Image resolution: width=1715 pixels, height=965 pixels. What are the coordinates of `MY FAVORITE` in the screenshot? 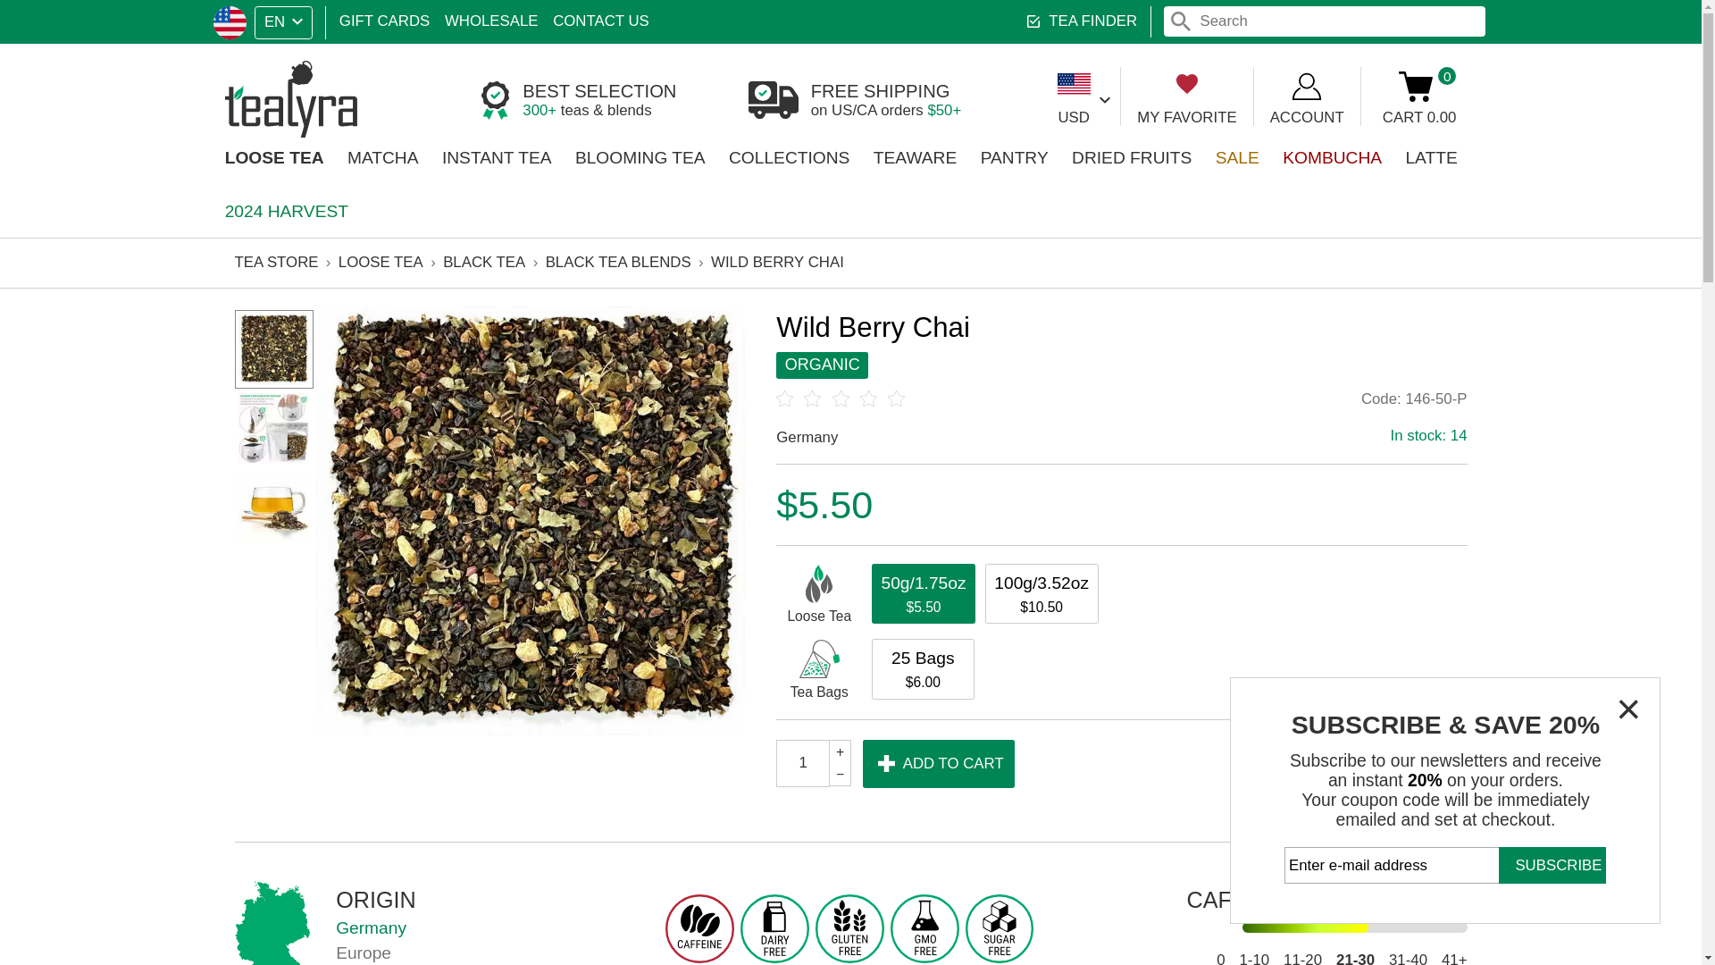 It's located at (990, 80).